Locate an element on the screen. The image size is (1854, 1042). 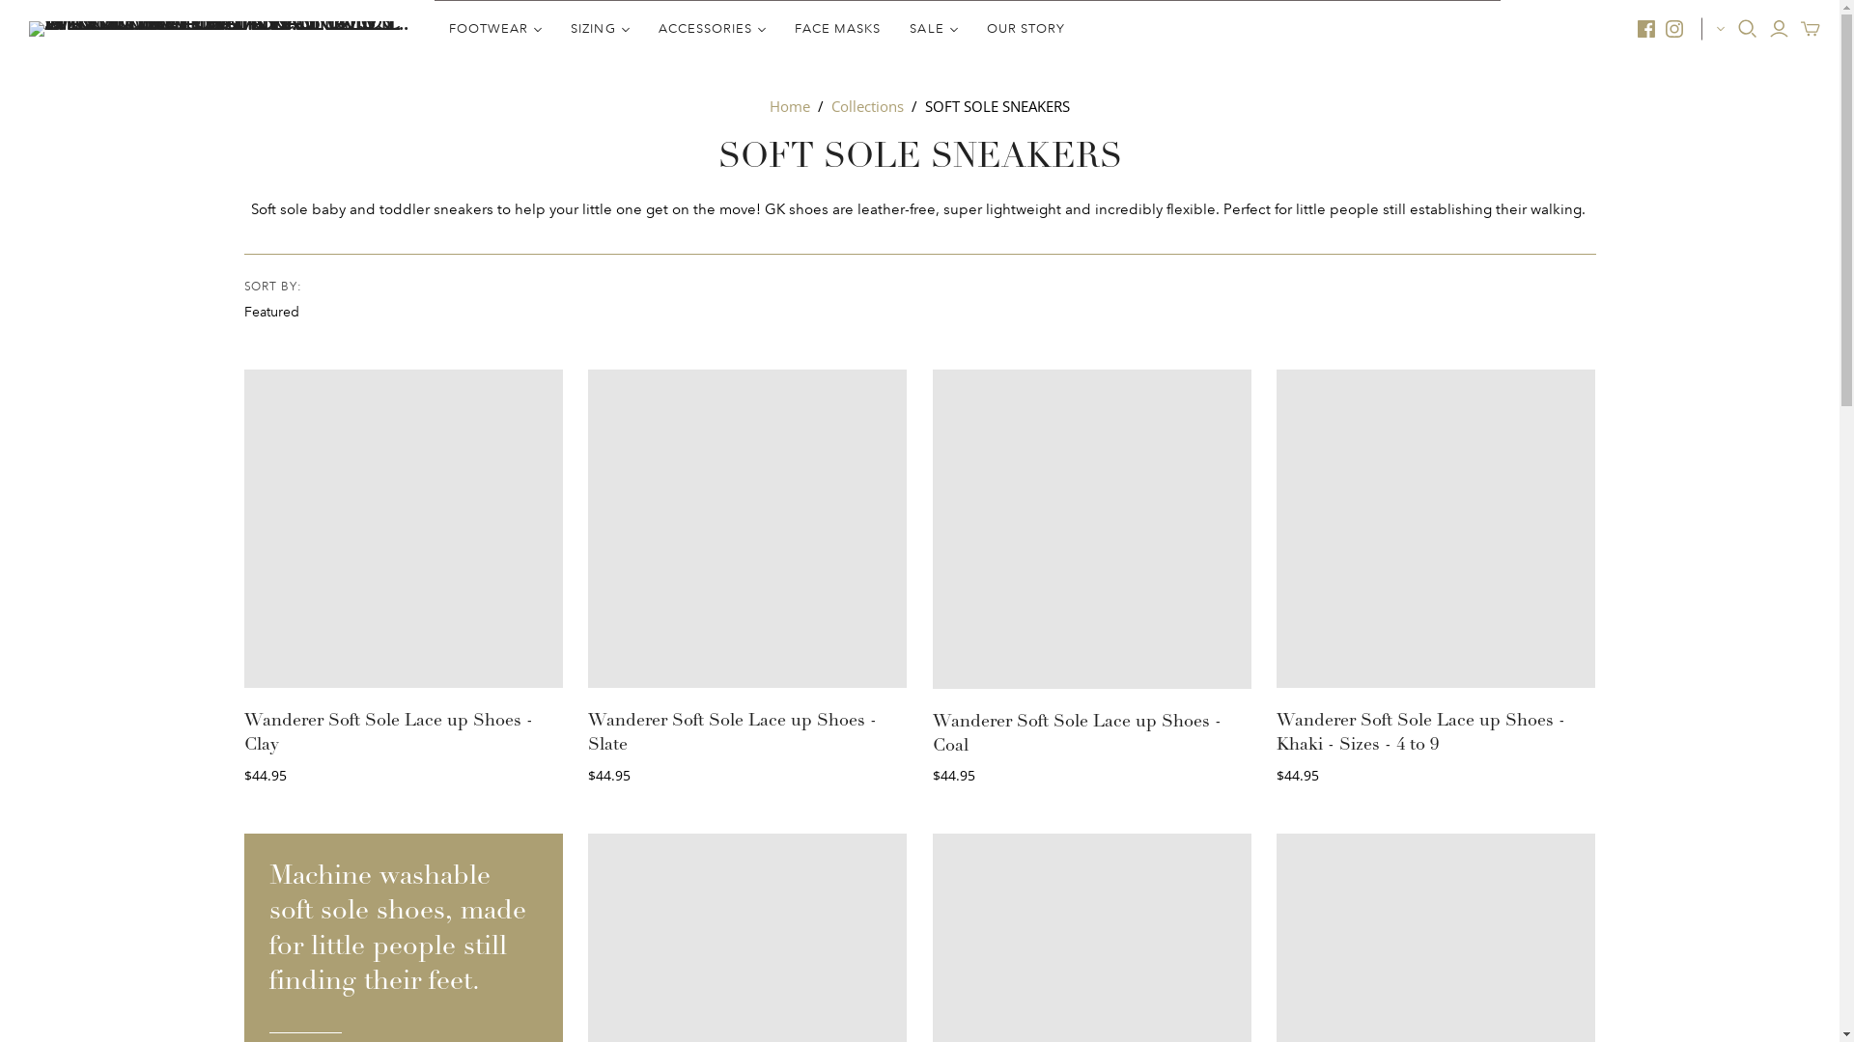
FACE MASKS is located at coordinates (838, 29).